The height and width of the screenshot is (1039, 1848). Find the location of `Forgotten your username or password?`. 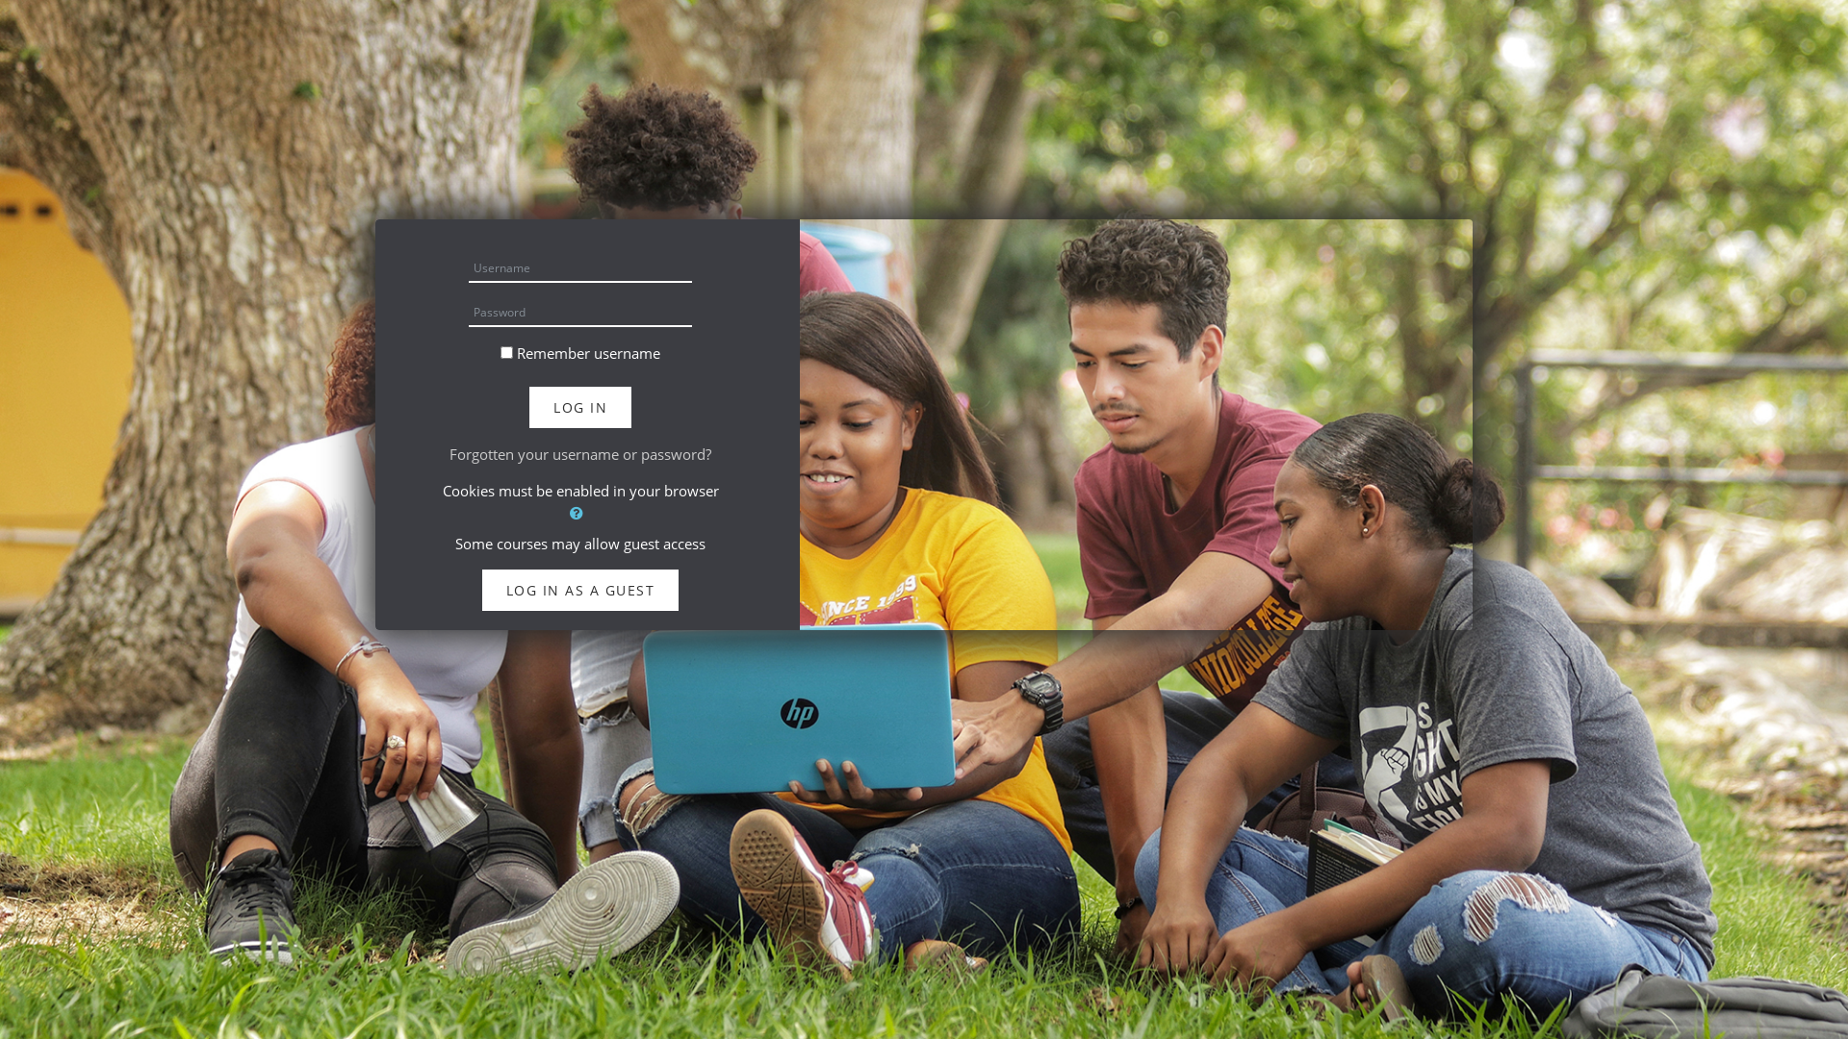

Forgotten your username or password? is located at coordinates (580, 454).